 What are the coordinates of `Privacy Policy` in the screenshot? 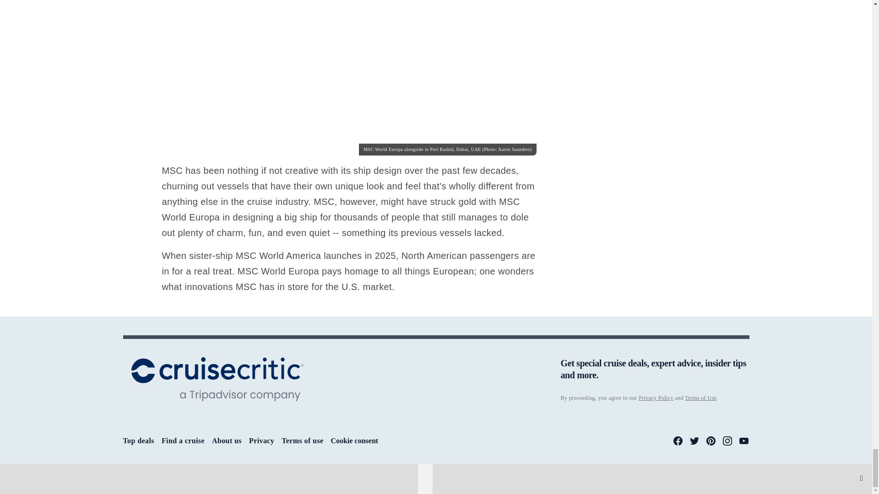 It's located at (656, 397).